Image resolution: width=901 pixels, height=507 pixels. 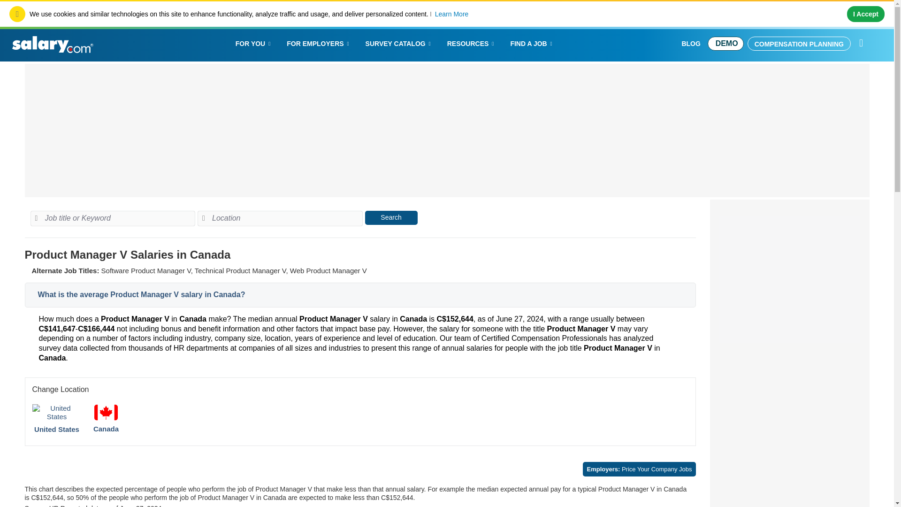 What do you see at coordinates (318, 43) in the screenshot?
I see `FOR EMPLOYERS` at bounding box center [318, 43].